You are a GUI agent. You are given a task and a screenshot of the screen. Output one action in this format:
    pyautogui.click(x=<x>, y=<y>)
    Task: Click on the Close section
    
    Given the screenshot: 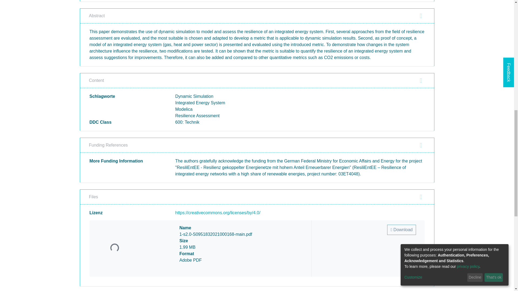 What is the action you would take?
    pyautogui.click(x=421, y=16)
    